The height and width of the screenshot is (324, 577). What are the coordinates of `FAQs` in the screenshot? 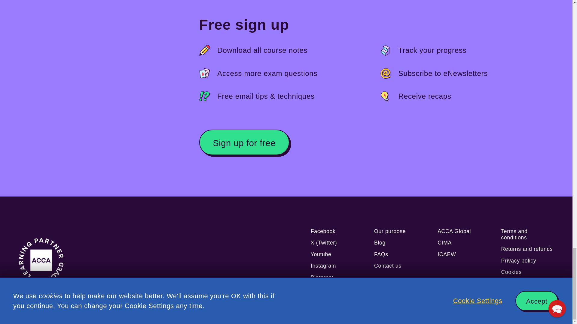 It's located at (400, 254).